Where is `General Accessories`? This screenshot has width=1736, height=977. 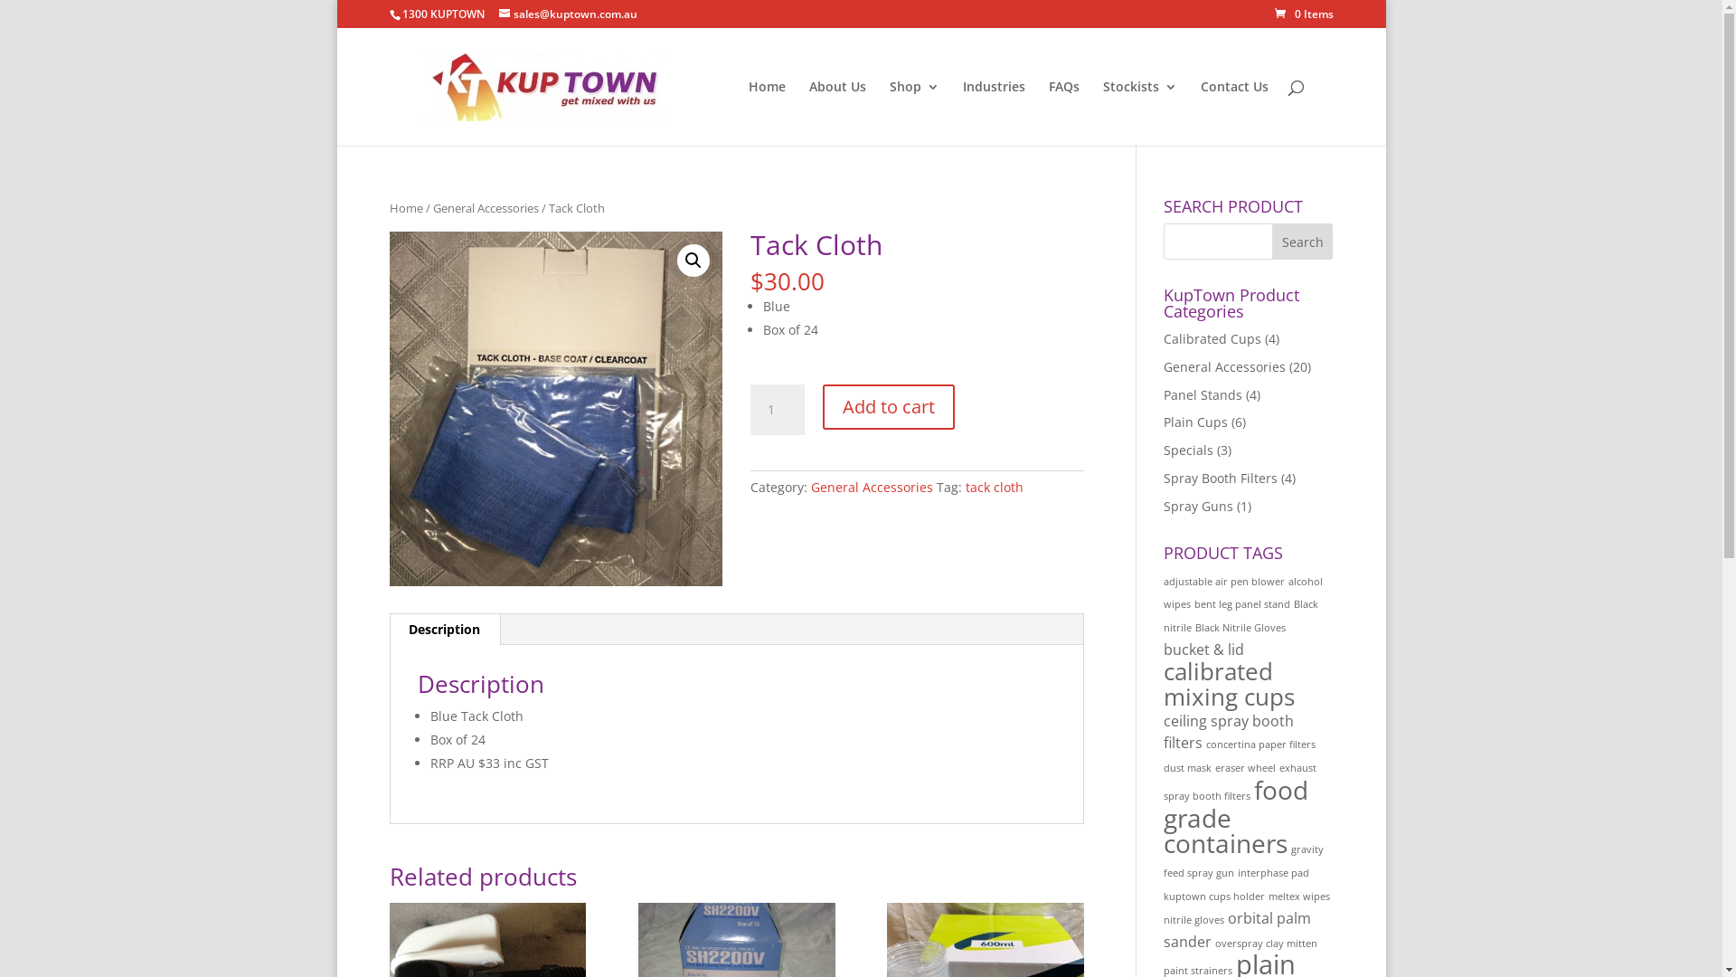 General Accessories is located at coordinates (1224, 367).